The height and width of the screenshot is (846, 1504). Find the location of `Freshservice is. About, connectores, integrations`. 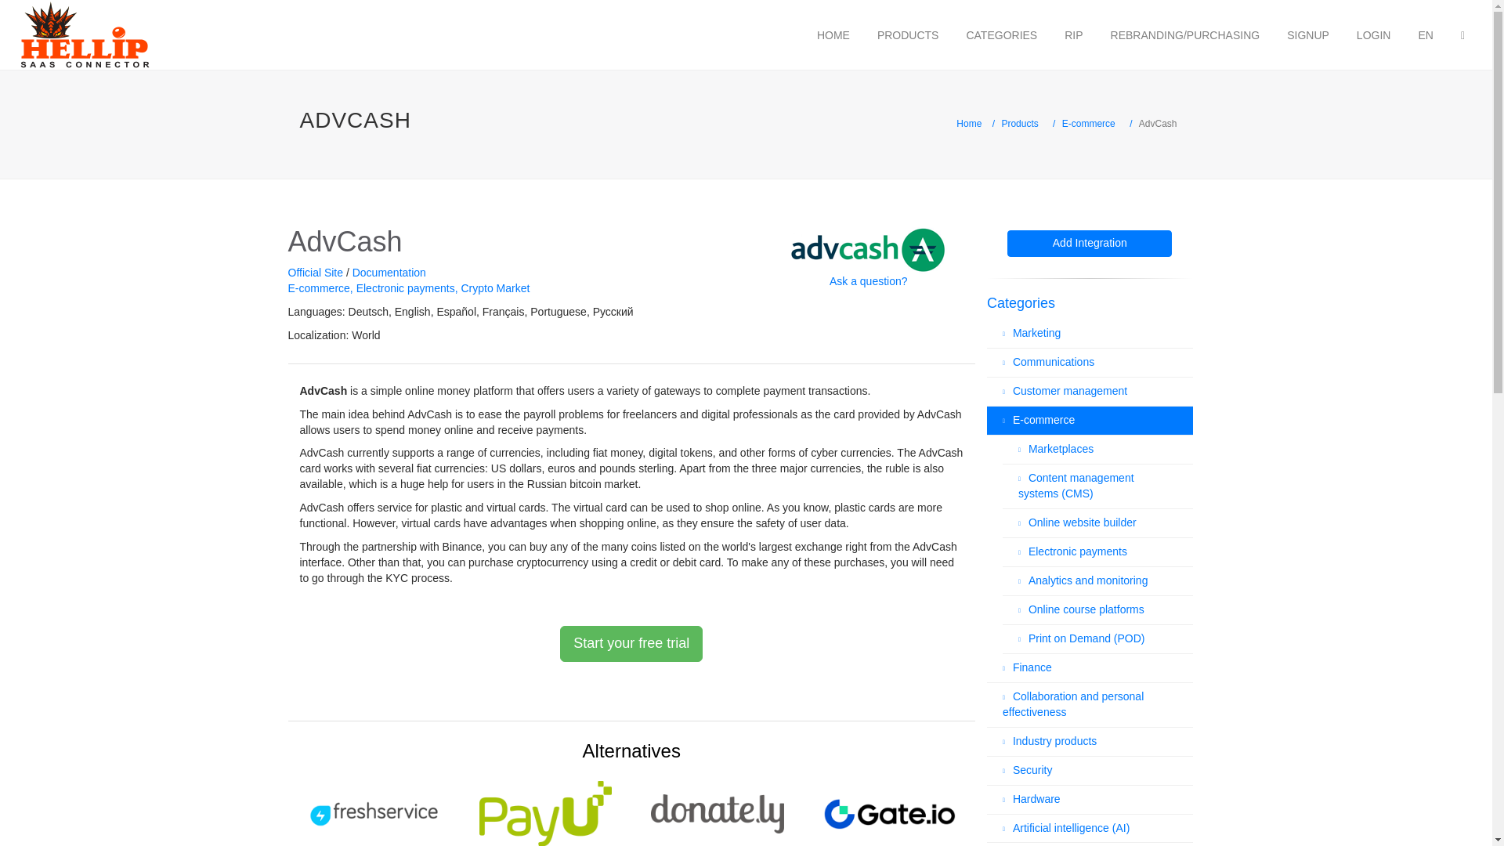

Freshservice is. About, connectores, integrations is located at coordinates (373, 810).